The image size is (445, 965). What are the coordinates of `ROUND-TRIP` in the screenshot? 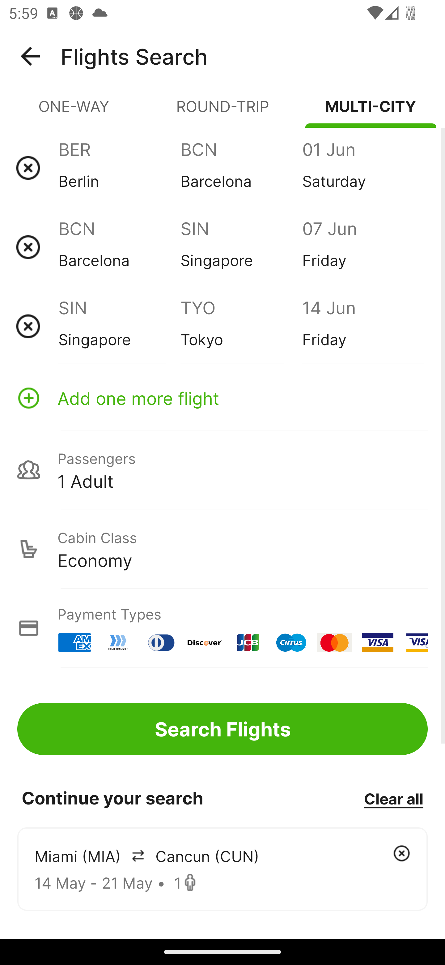 It's located at (222, 111).